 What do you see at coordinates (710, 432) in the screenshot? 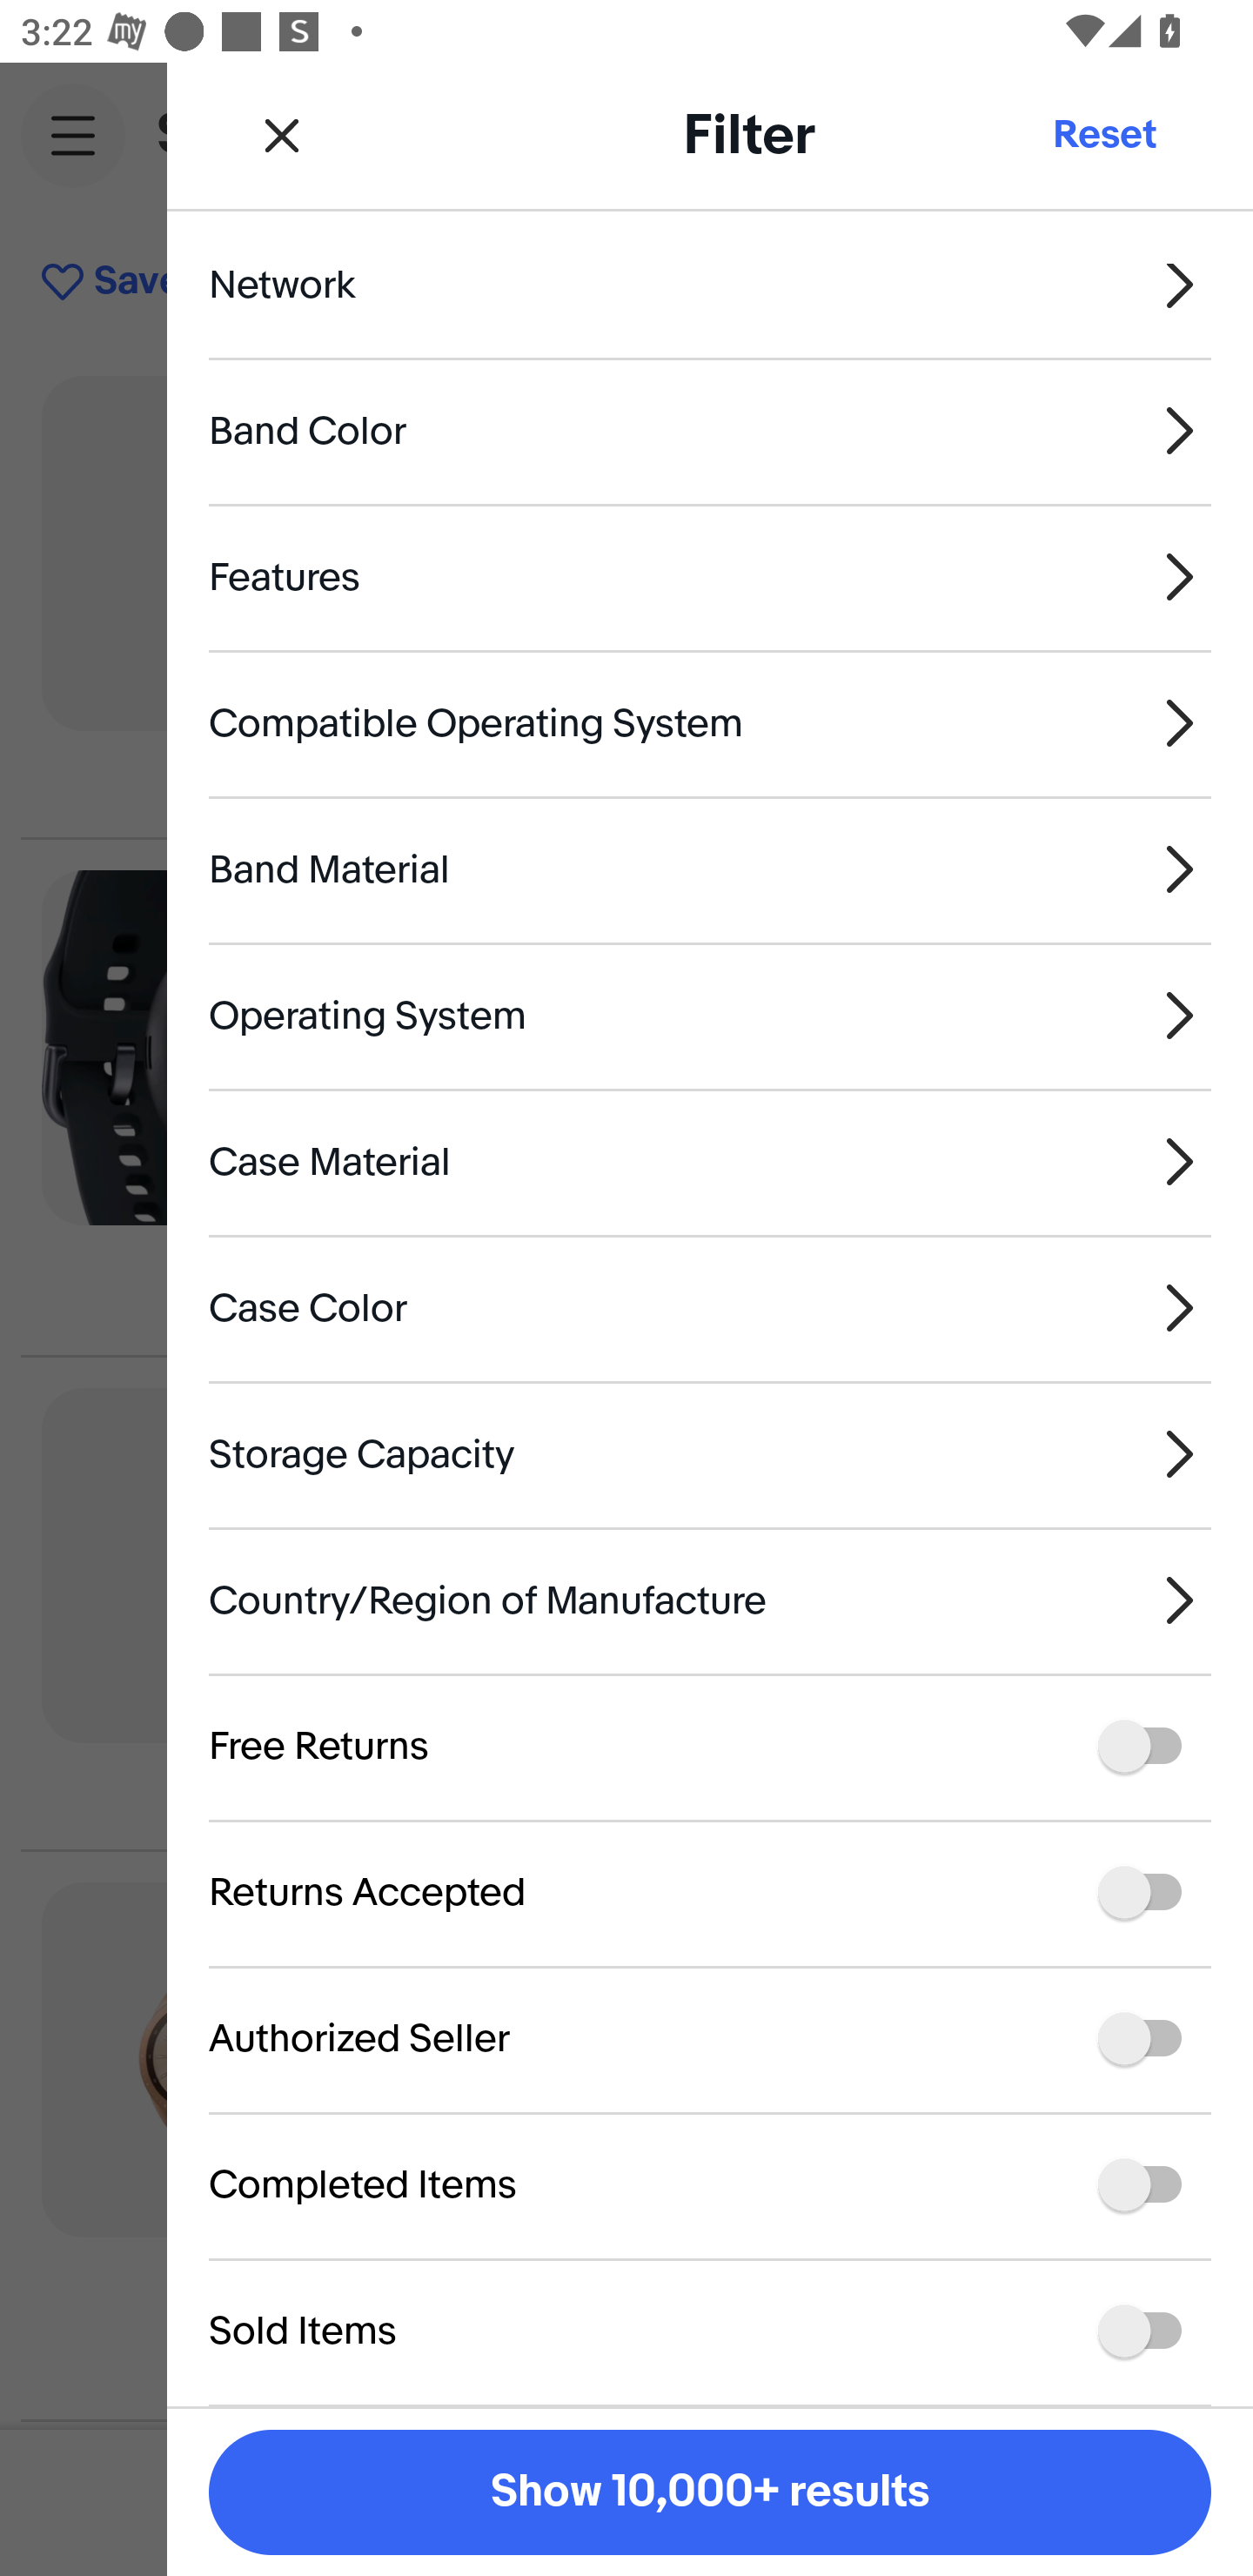
I see `Band Color` at bounding box center [710, 432].